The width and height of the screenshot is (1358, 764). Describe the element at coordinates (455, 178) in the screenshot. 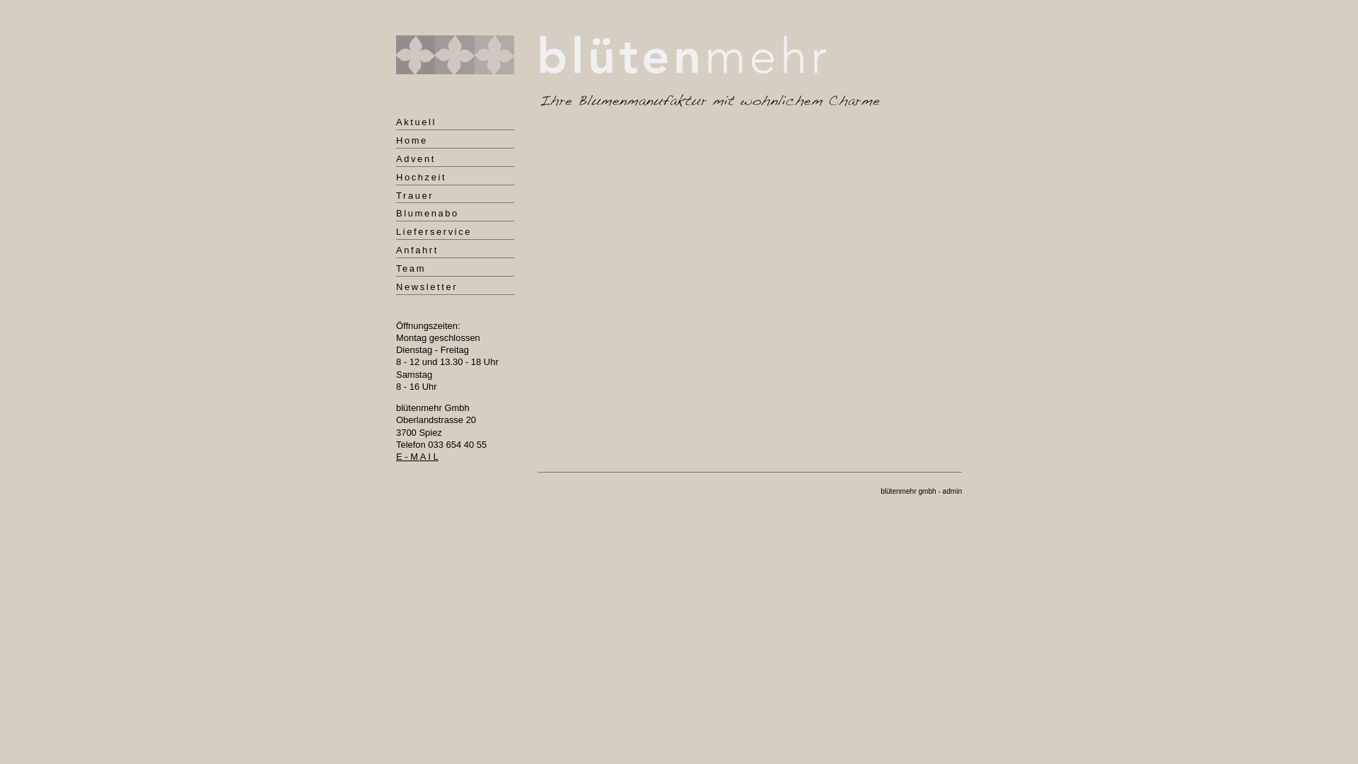

I see `Hochzeit` at that location.